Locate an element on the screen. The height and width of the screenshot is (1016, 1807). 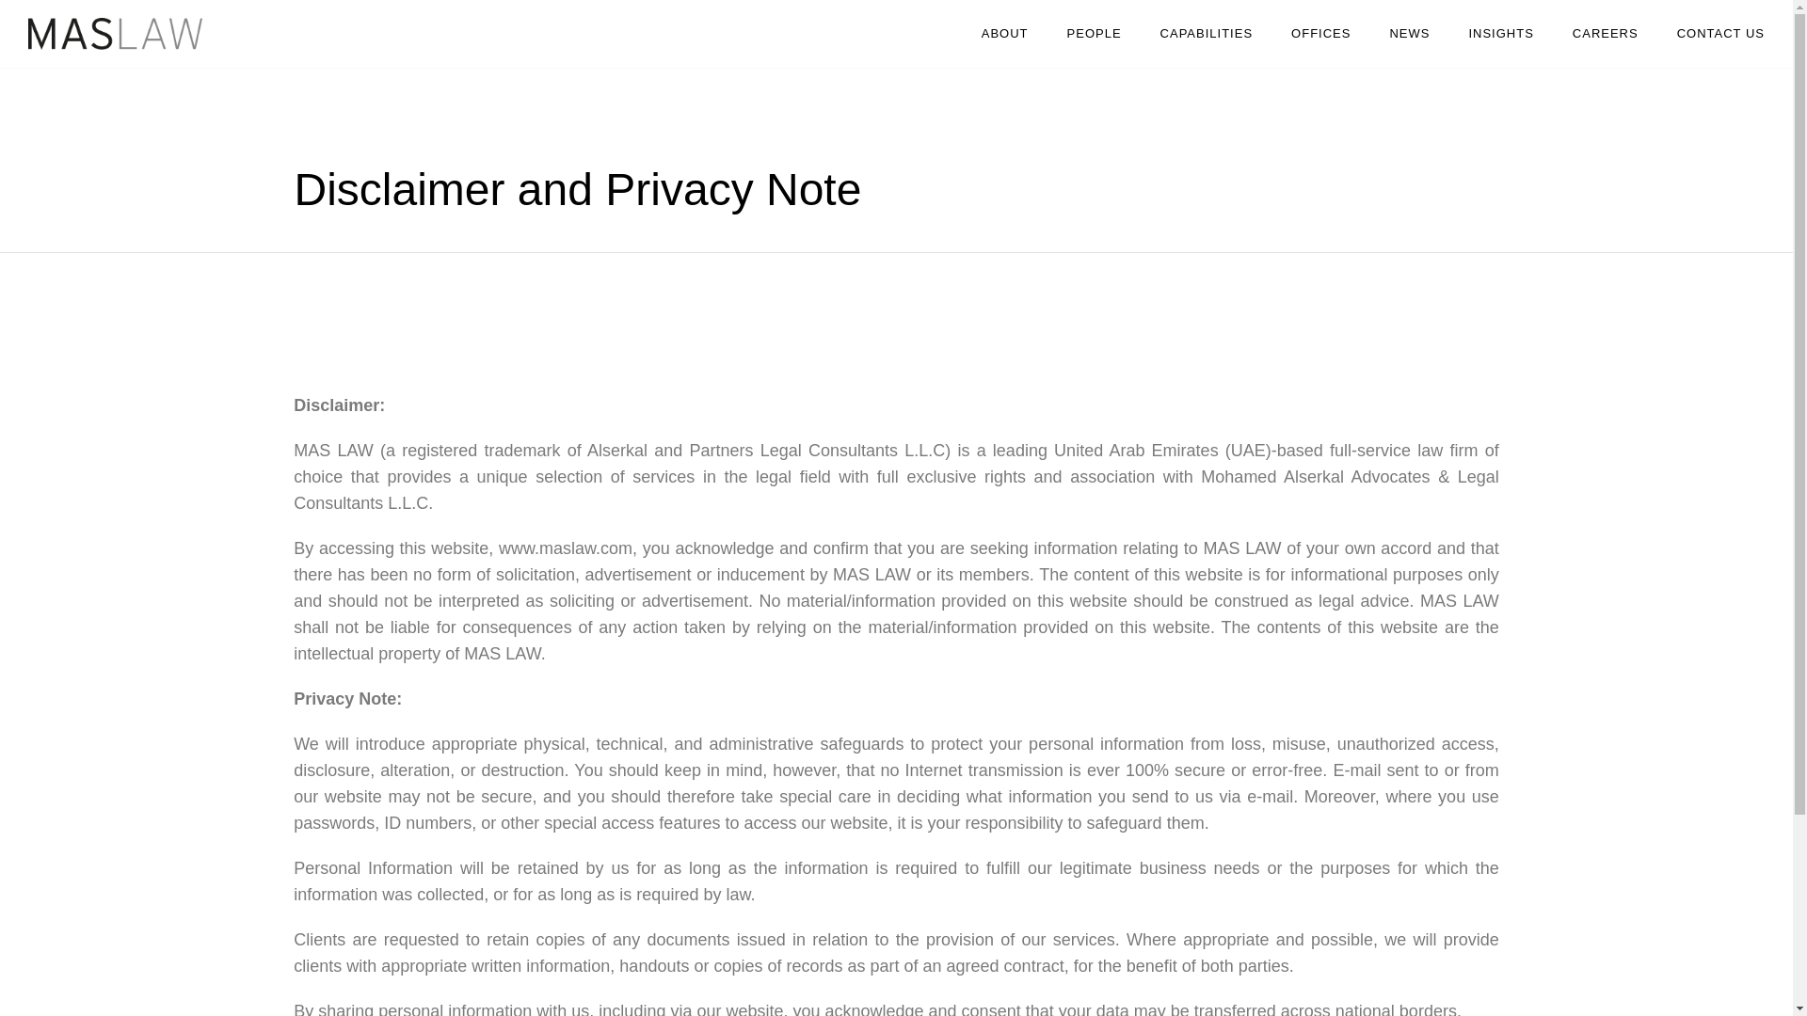
NEWS is located at coordinates (1409, 34).